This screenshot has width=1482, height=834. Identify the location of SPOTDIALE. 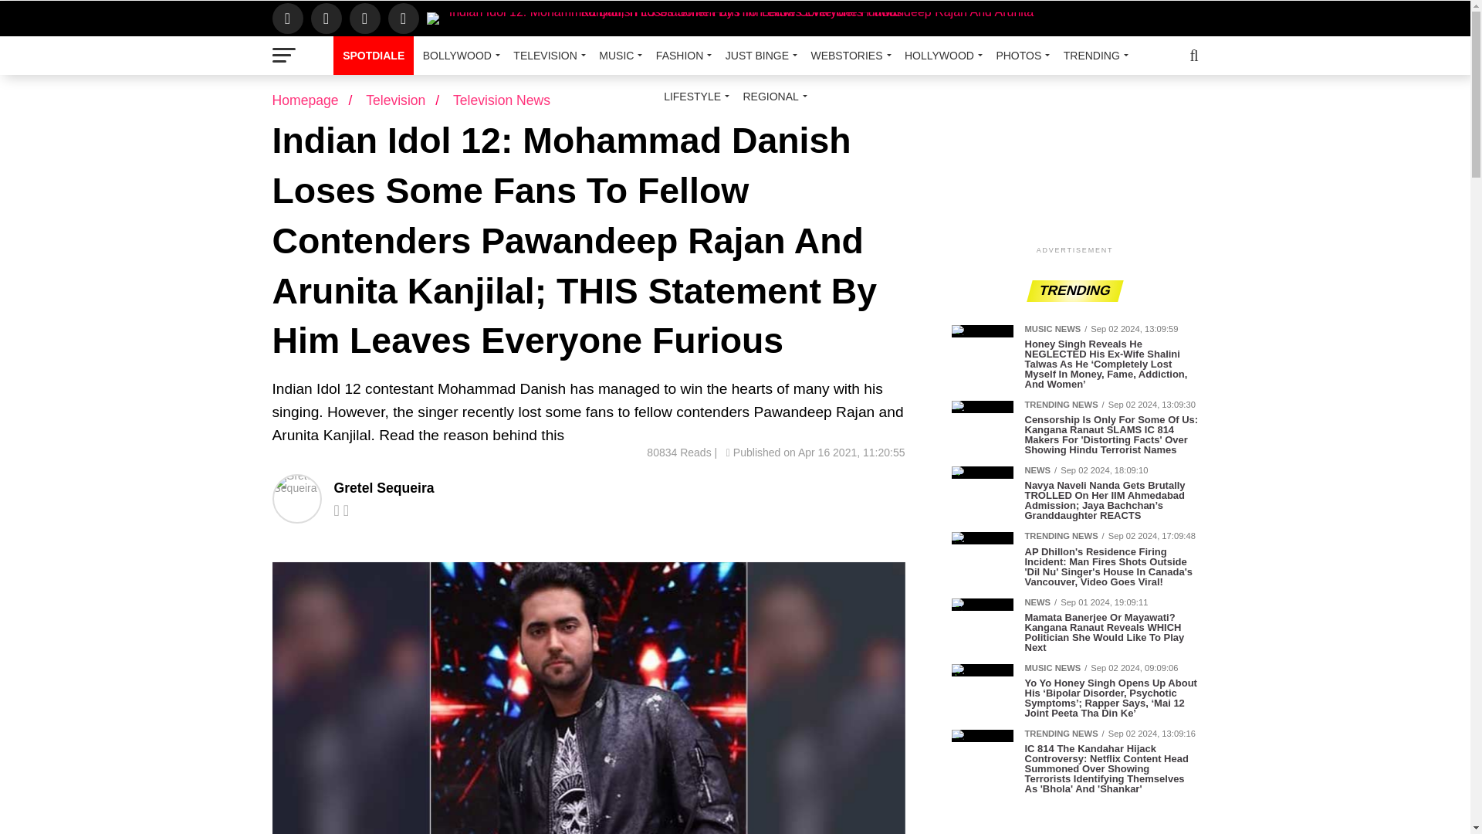
(374, 56).